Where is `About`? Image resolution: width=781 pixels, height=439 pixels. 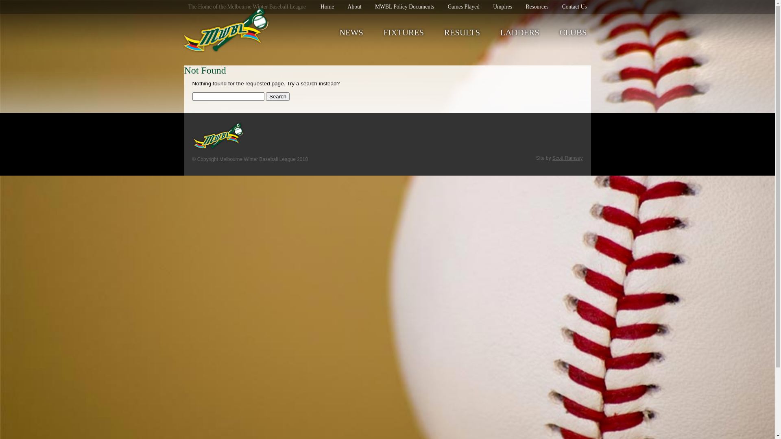 About is located at coordinates (355, 7).